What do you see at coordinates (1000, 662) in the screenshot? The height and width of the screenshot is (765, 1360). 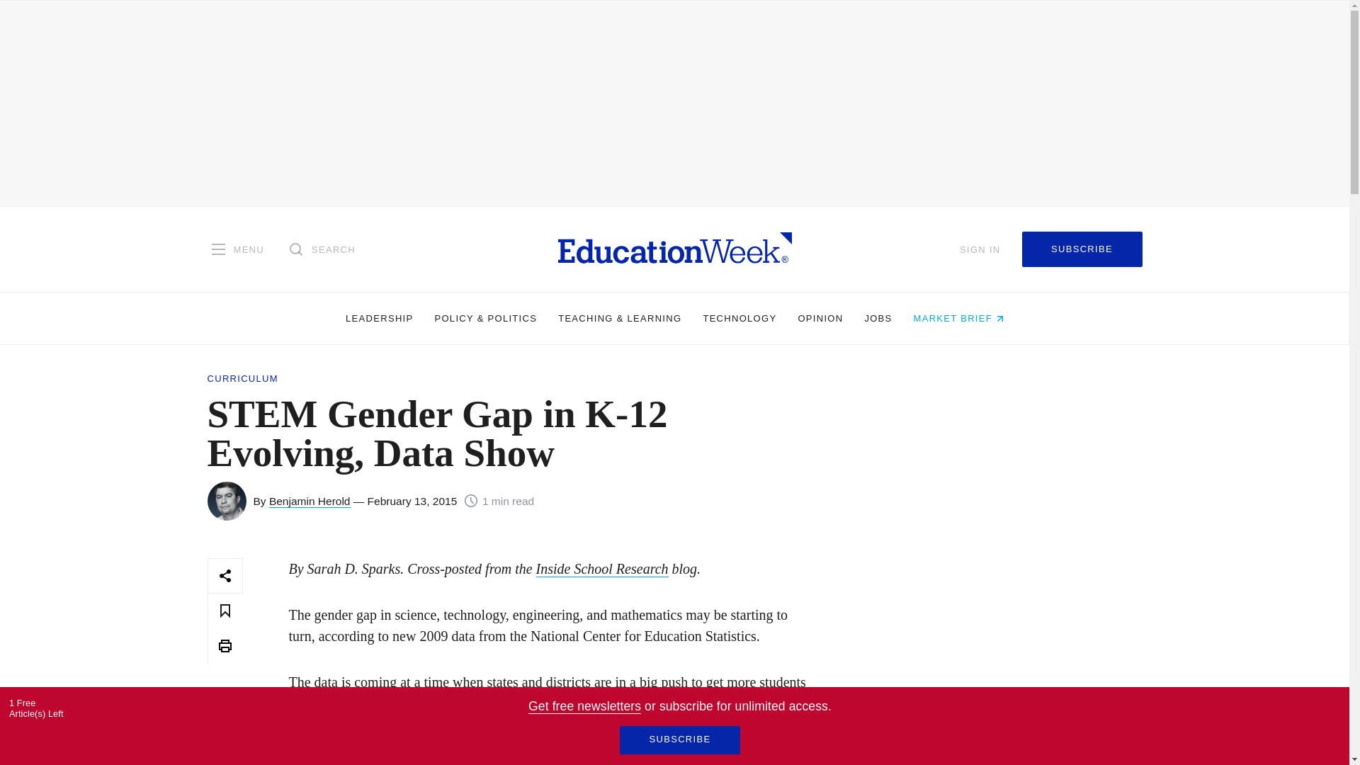 I see `3rd party ad content` at bounding box center [1000, 662].